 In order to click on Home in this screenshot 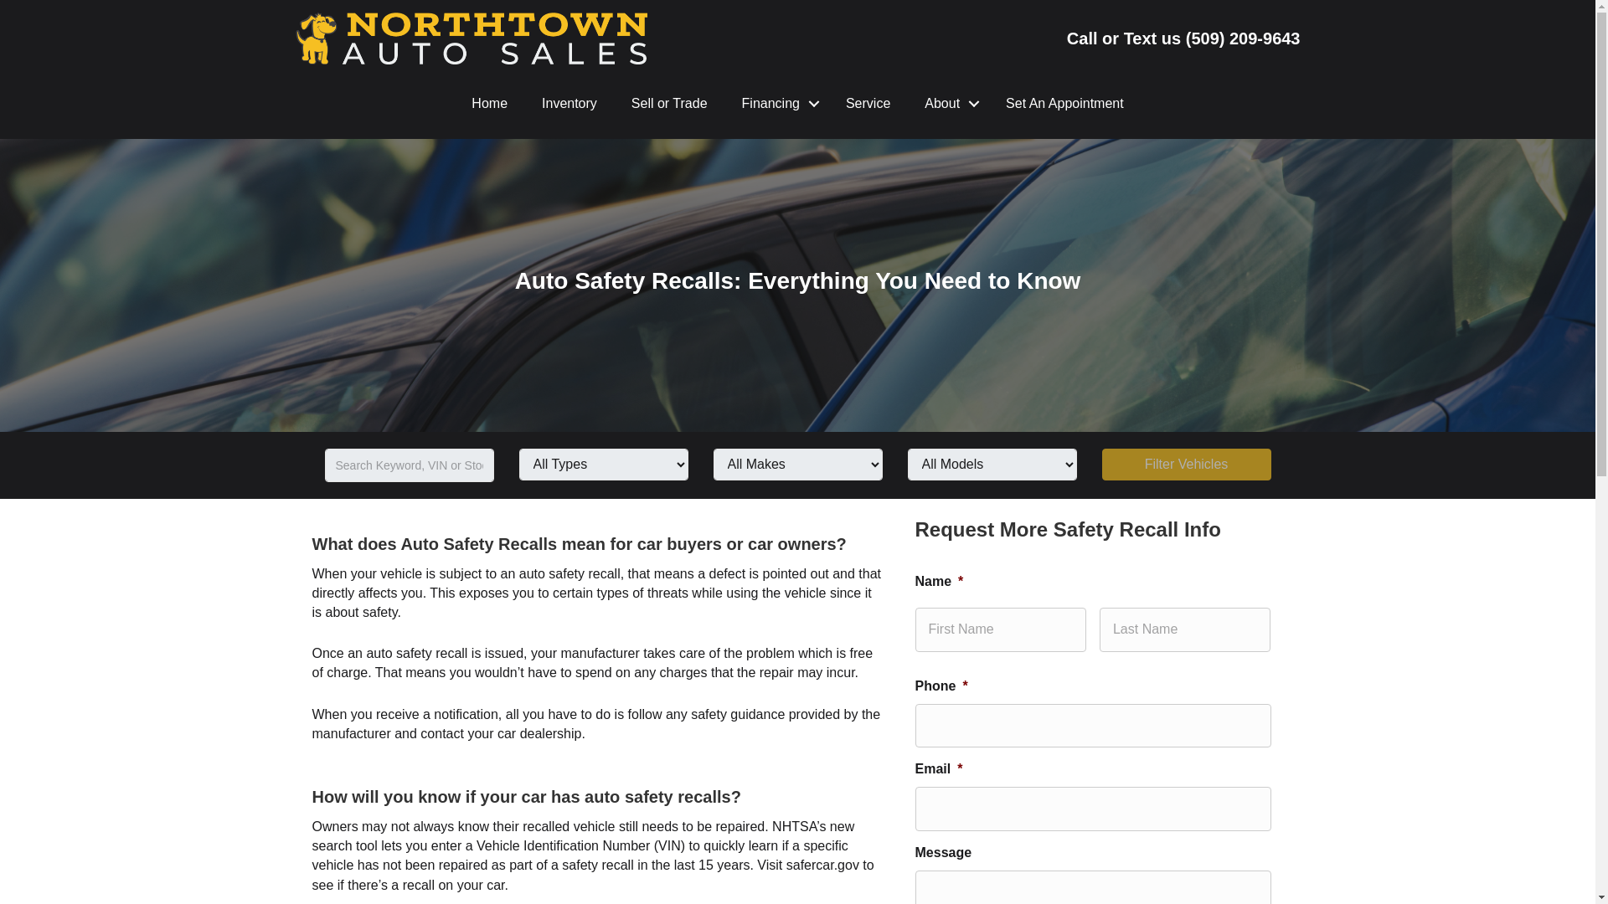, I will do `click(489, 104)`.